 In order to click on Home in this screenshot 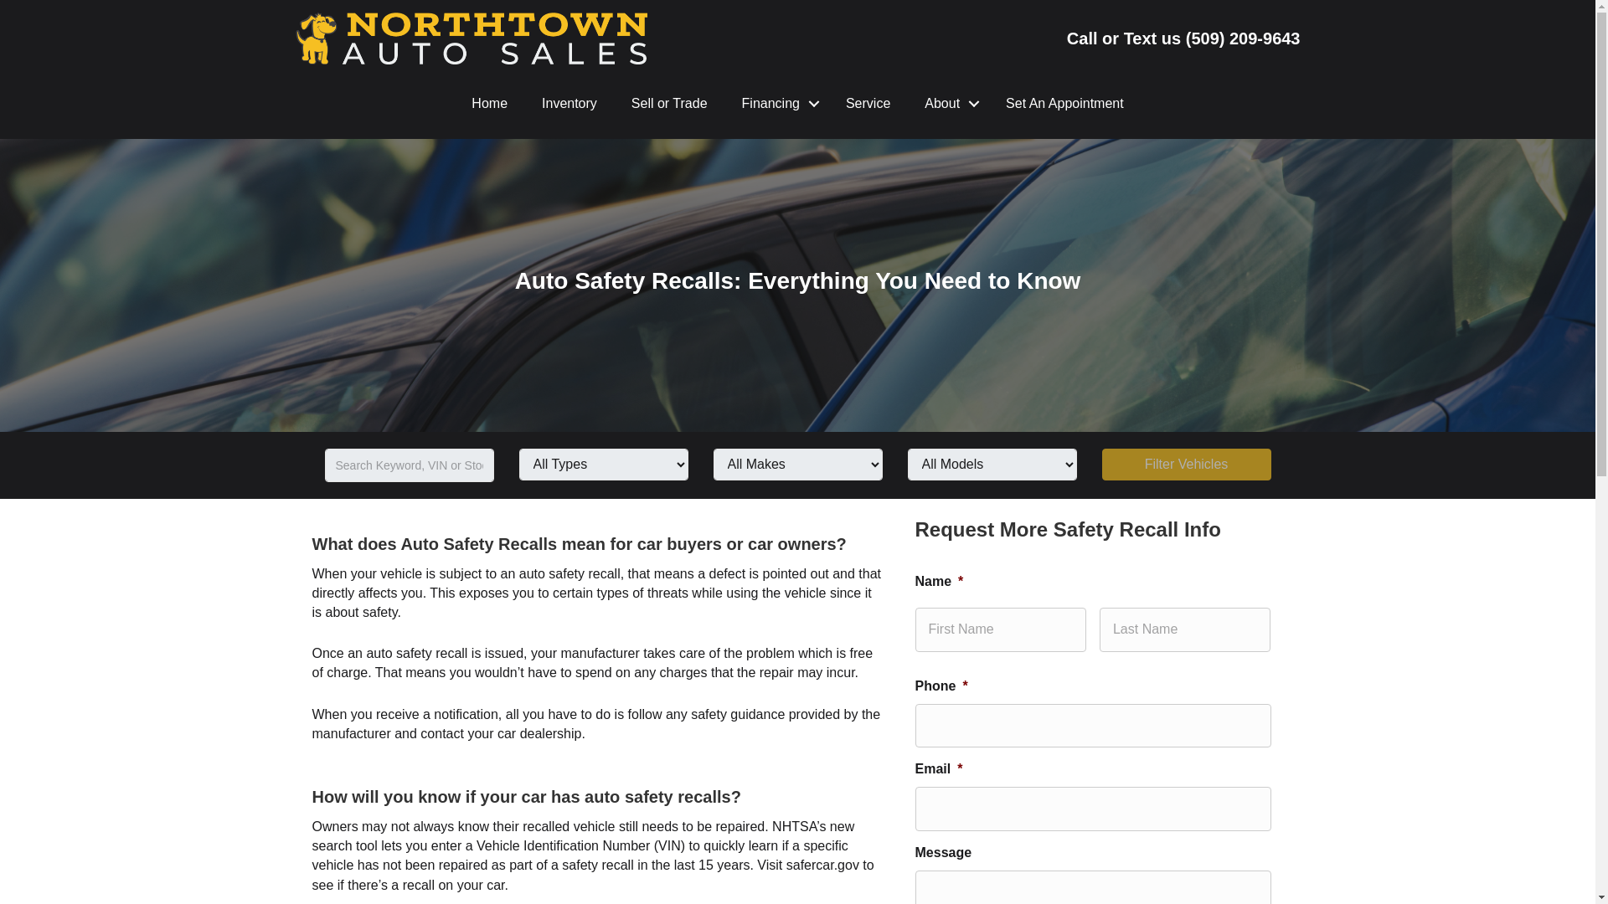, I will do `click(489, 104)`.